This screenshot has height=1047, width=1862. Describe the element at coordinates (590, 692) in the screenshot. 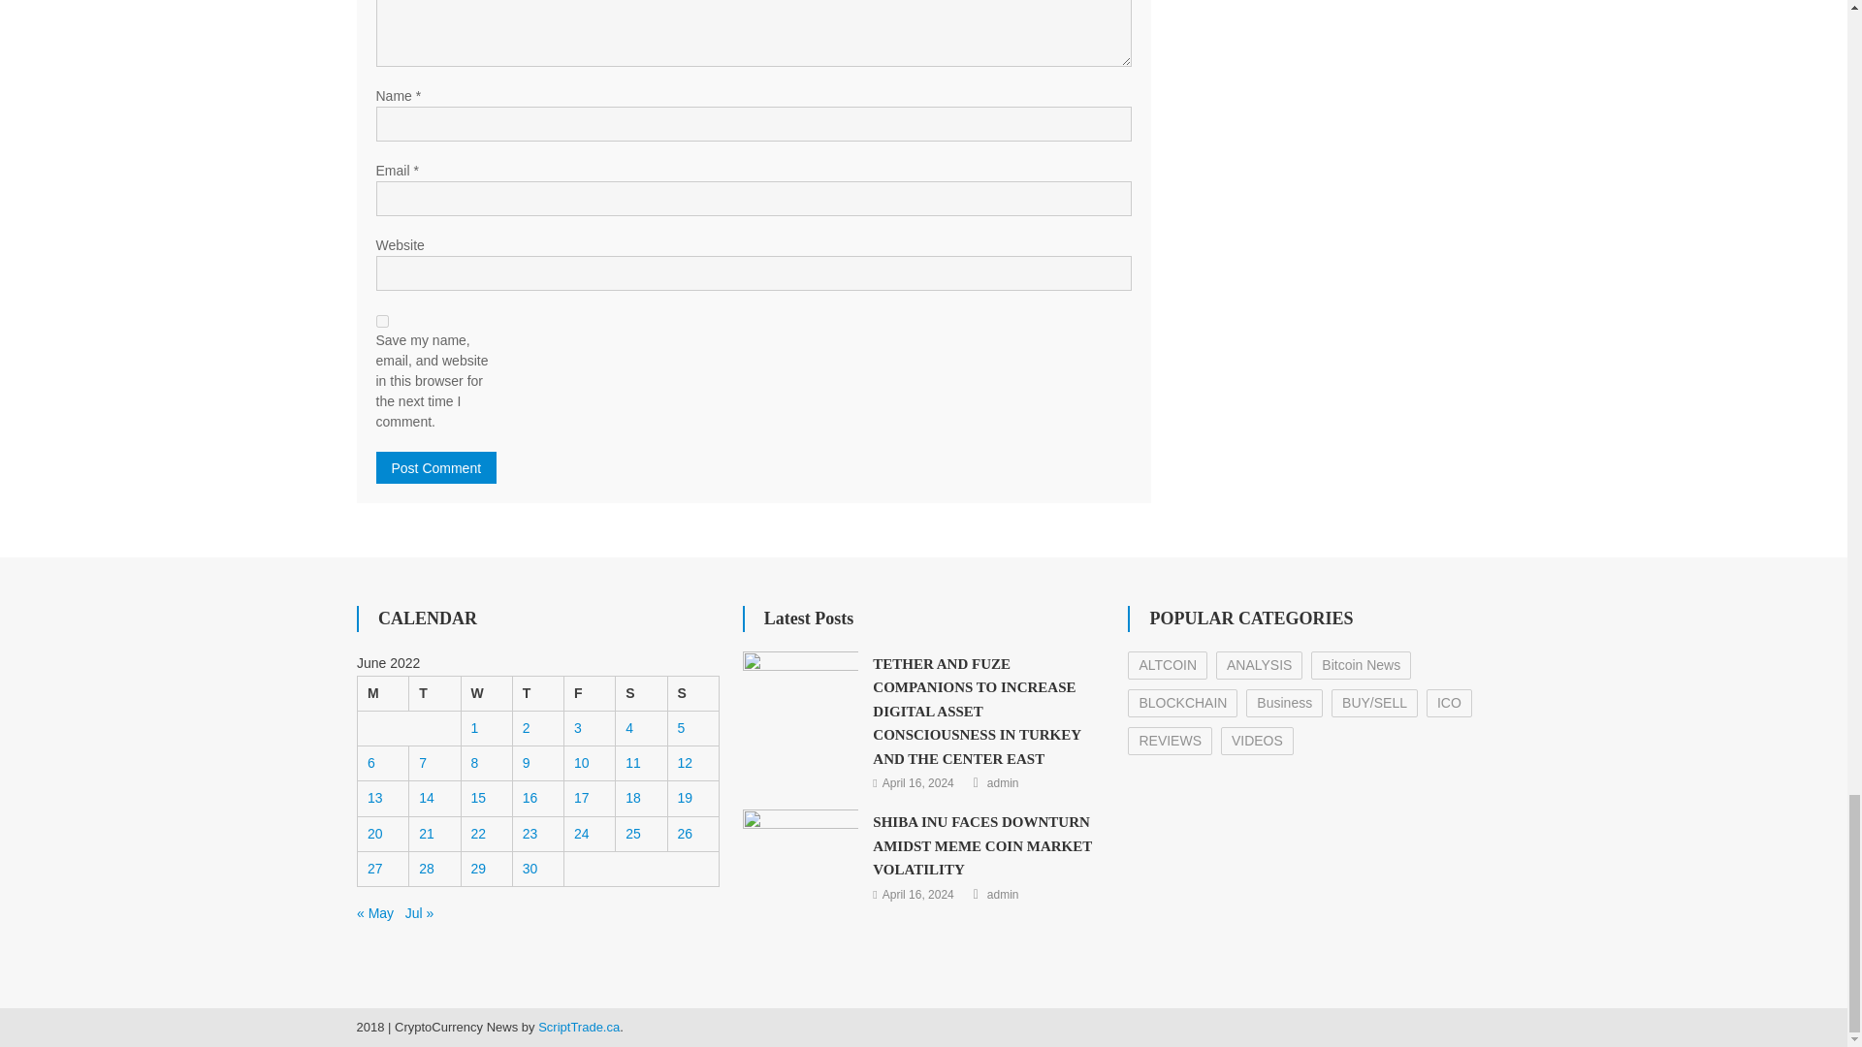

I see `Friday` at that location.